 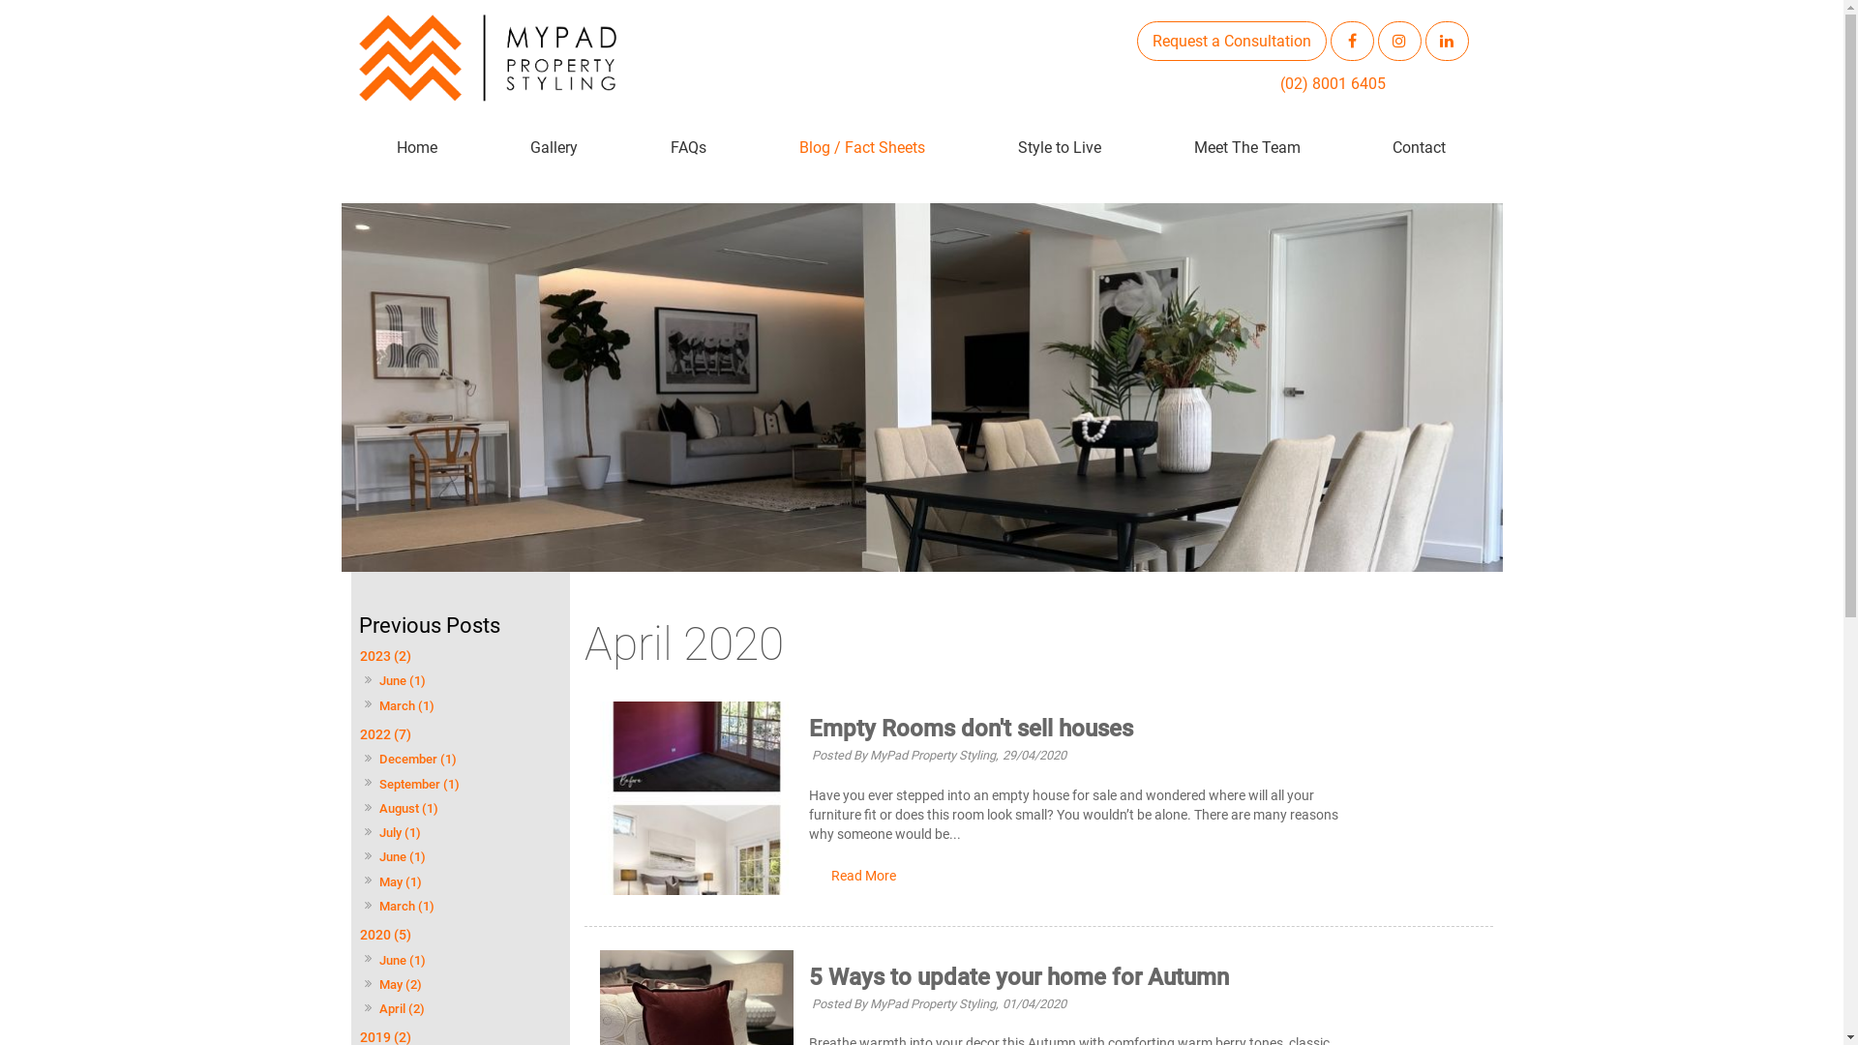 I want to click on March (1), so click(x=406, y=908).